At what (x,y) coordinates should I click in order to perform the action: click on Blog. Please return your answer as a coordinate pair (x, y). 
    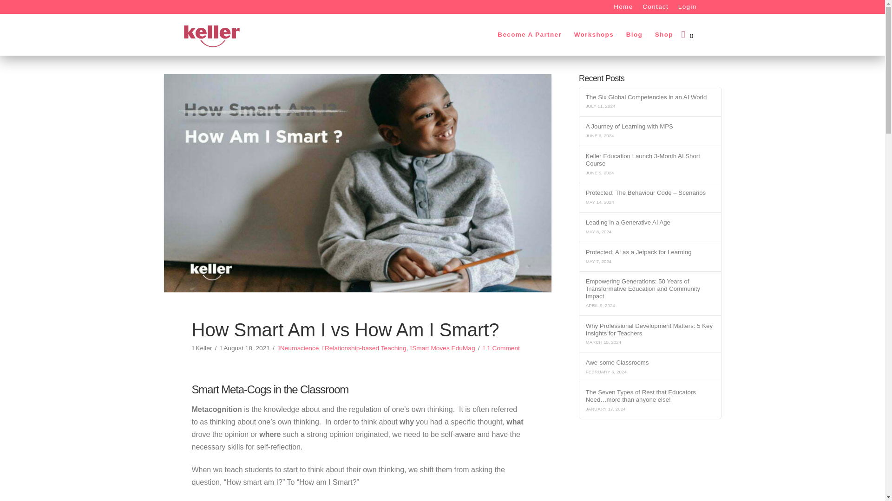
    Looking at the image, I should click on (634, 35).